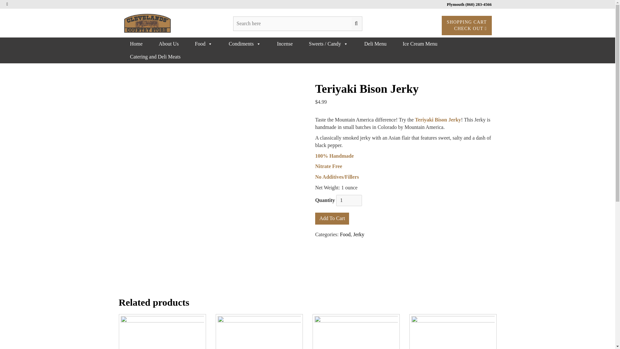 This screenshot has height=349, width=620. I want to click on Qty, so click(349, 200).